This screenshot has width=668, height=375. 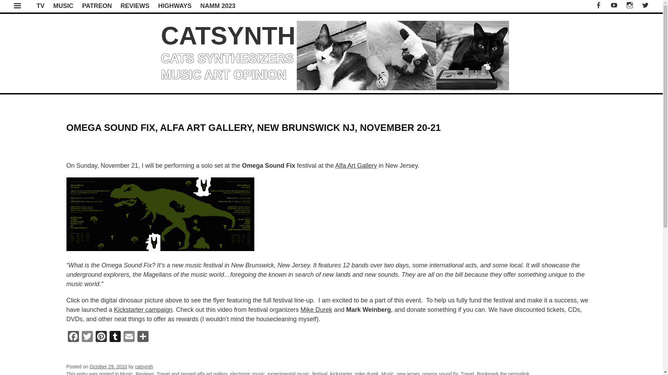 What do you see at coordinates (87, 337) in the screenshot?
I see `Twitter` at bounding box center [87, 337].